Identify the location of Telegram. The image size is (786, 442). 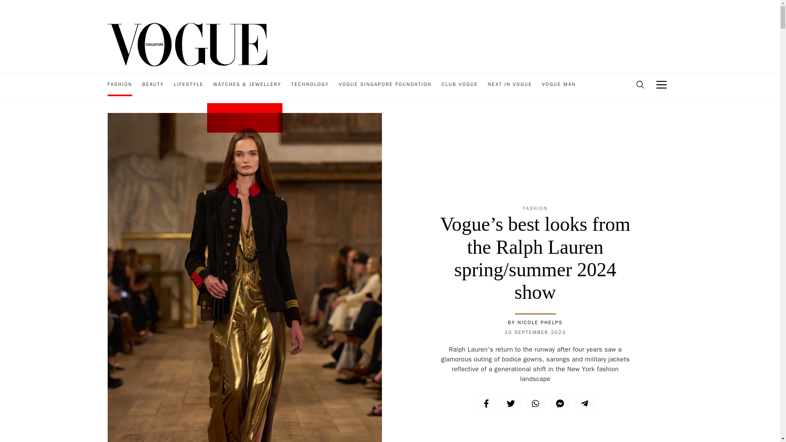
(584, 404).